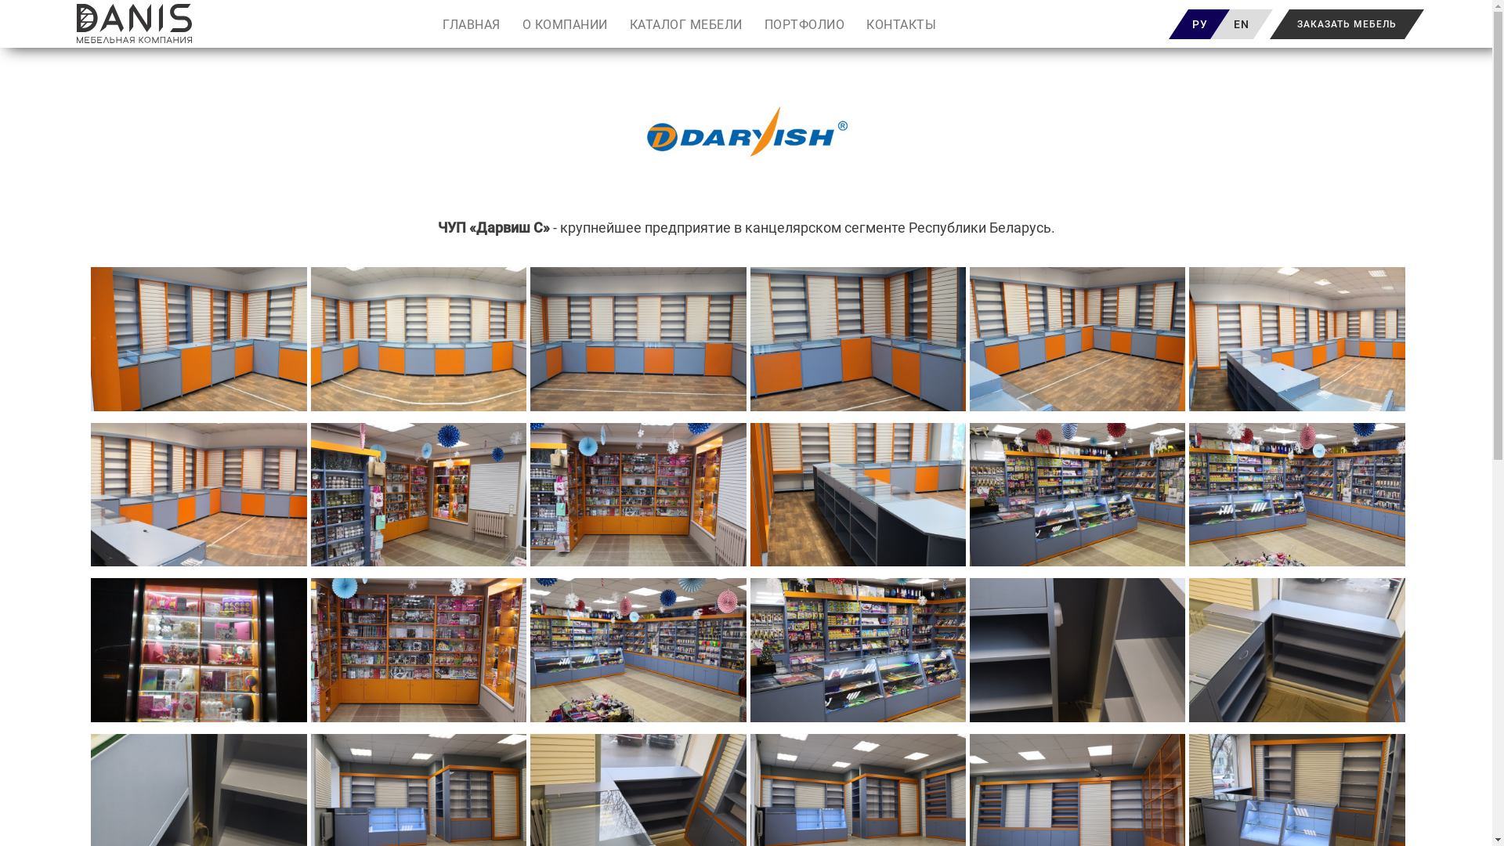 The width and height of the screenshot is (1504, 846). What do you see at coordinates (859, 339) in the screenshot?
I see ` ` at bounding box center [859, 339].